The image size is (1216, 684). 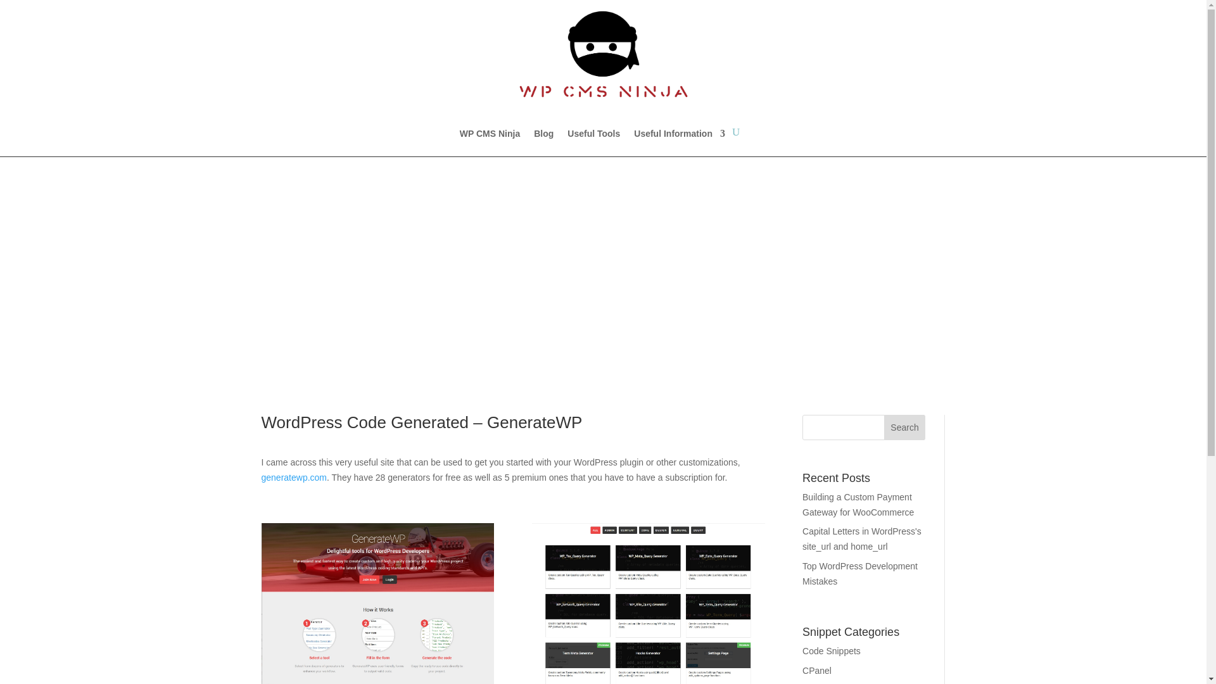 What do you see at coordinates (490, 143) in the screenshot?
I see `WP CMS Ninja` at bounding box center [490, 143].